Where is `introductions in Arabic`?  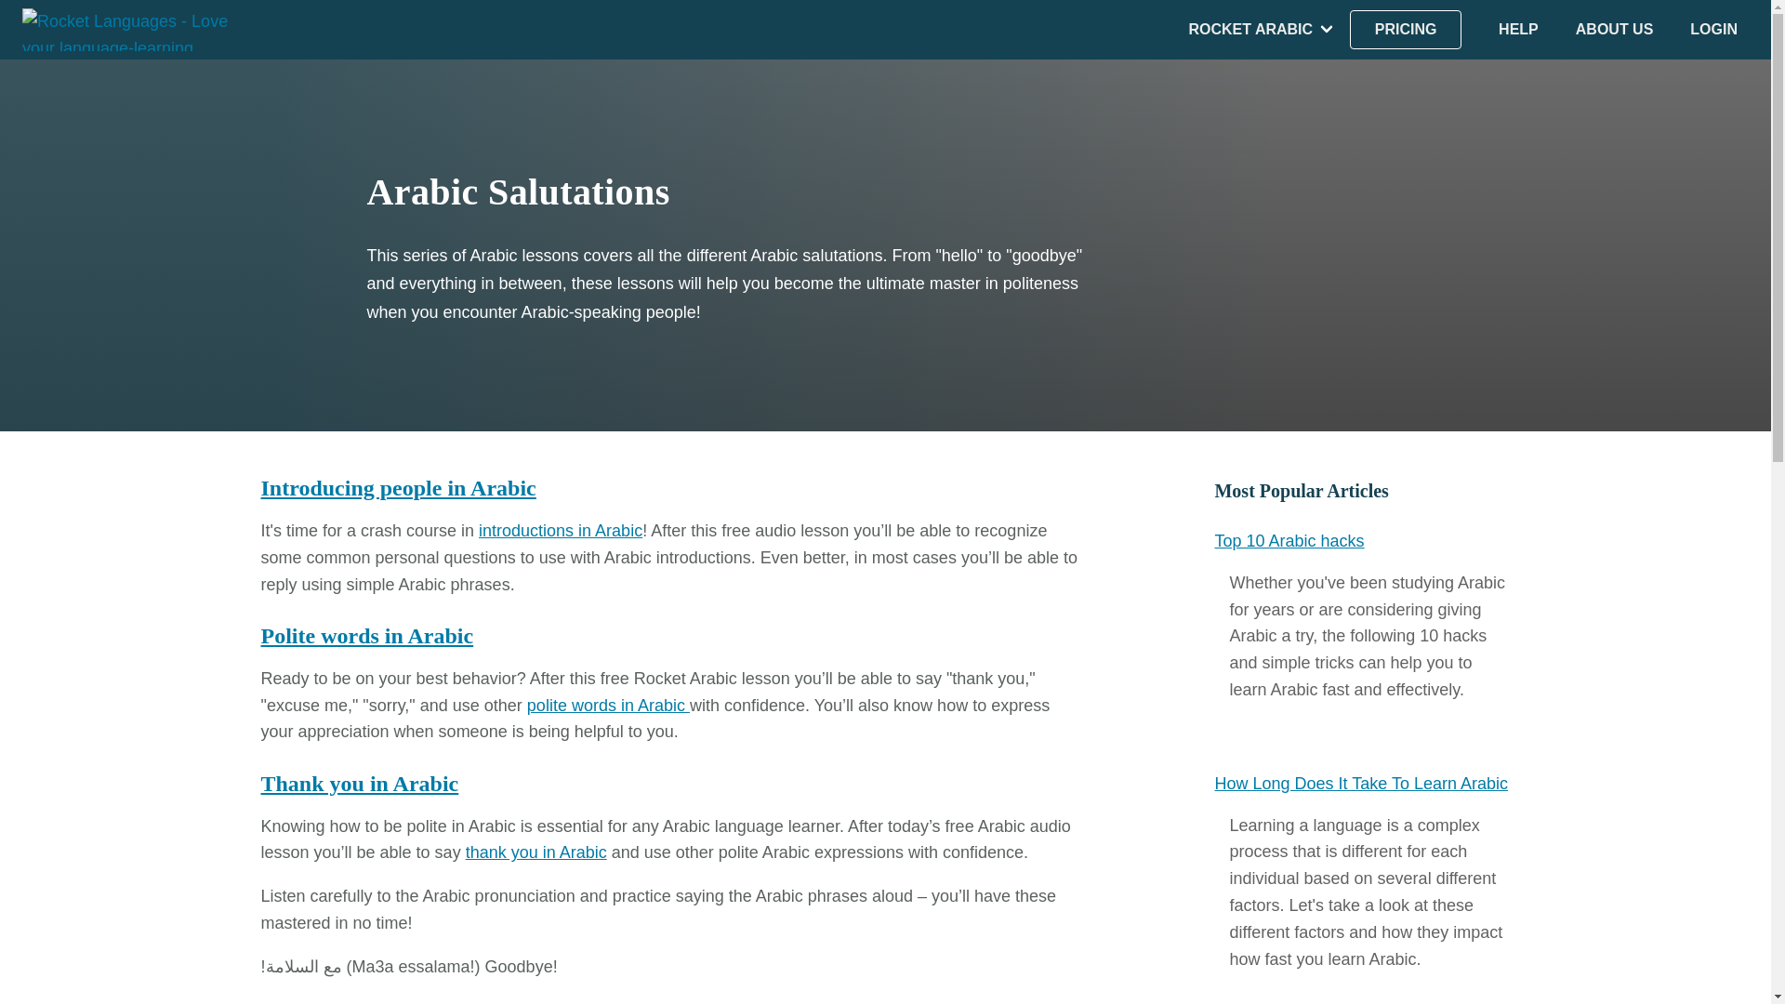
introductions in Arabic is located at coordinates (560, 530).